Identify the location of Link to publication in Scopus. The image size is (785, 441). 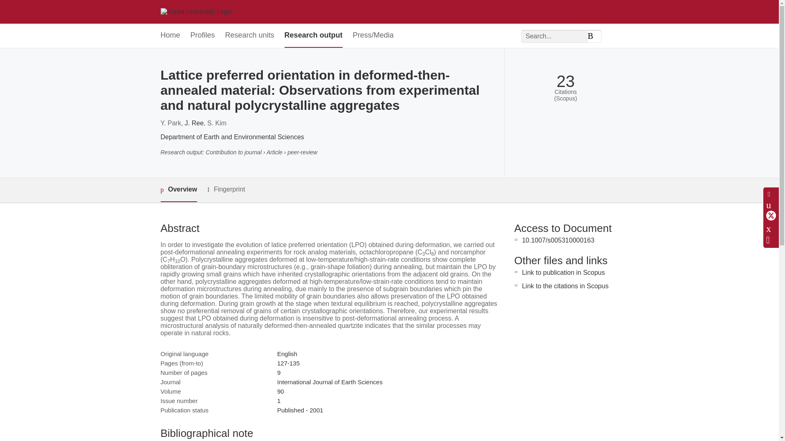
(563, 272).